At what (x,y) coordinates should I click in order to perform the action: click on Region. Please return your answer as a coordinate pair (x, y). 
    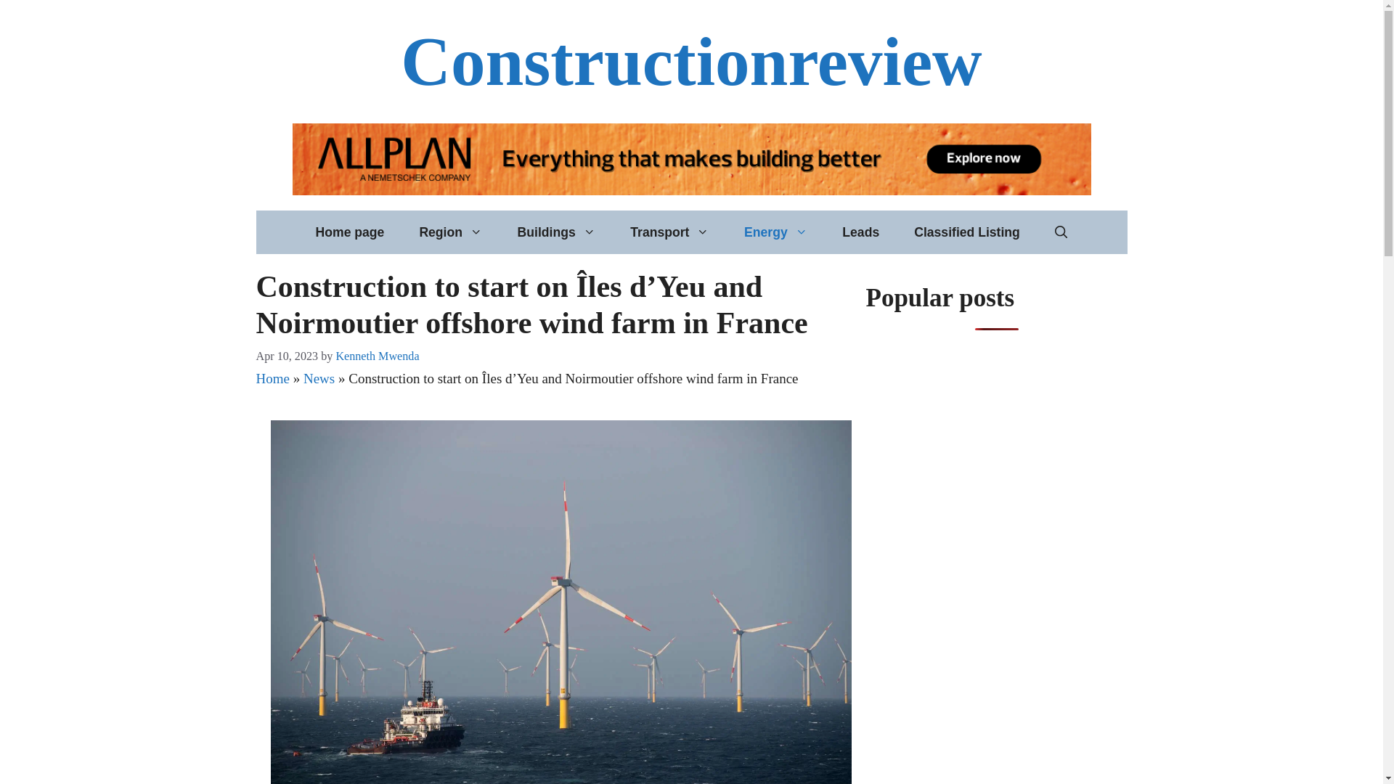
    Looking at the image, I should click on (450, 232).